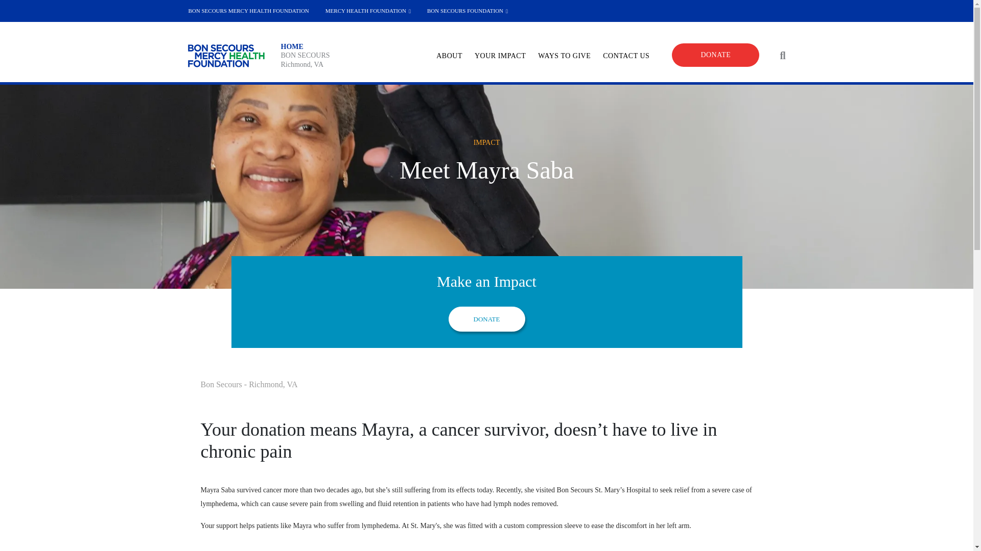 This screenshot has width=981, height=551. What do you see at coordinates (368, 11) in the screenshot?
I see `MERCY HEALTH FOUNDATION` at bounding box center [368, 11].